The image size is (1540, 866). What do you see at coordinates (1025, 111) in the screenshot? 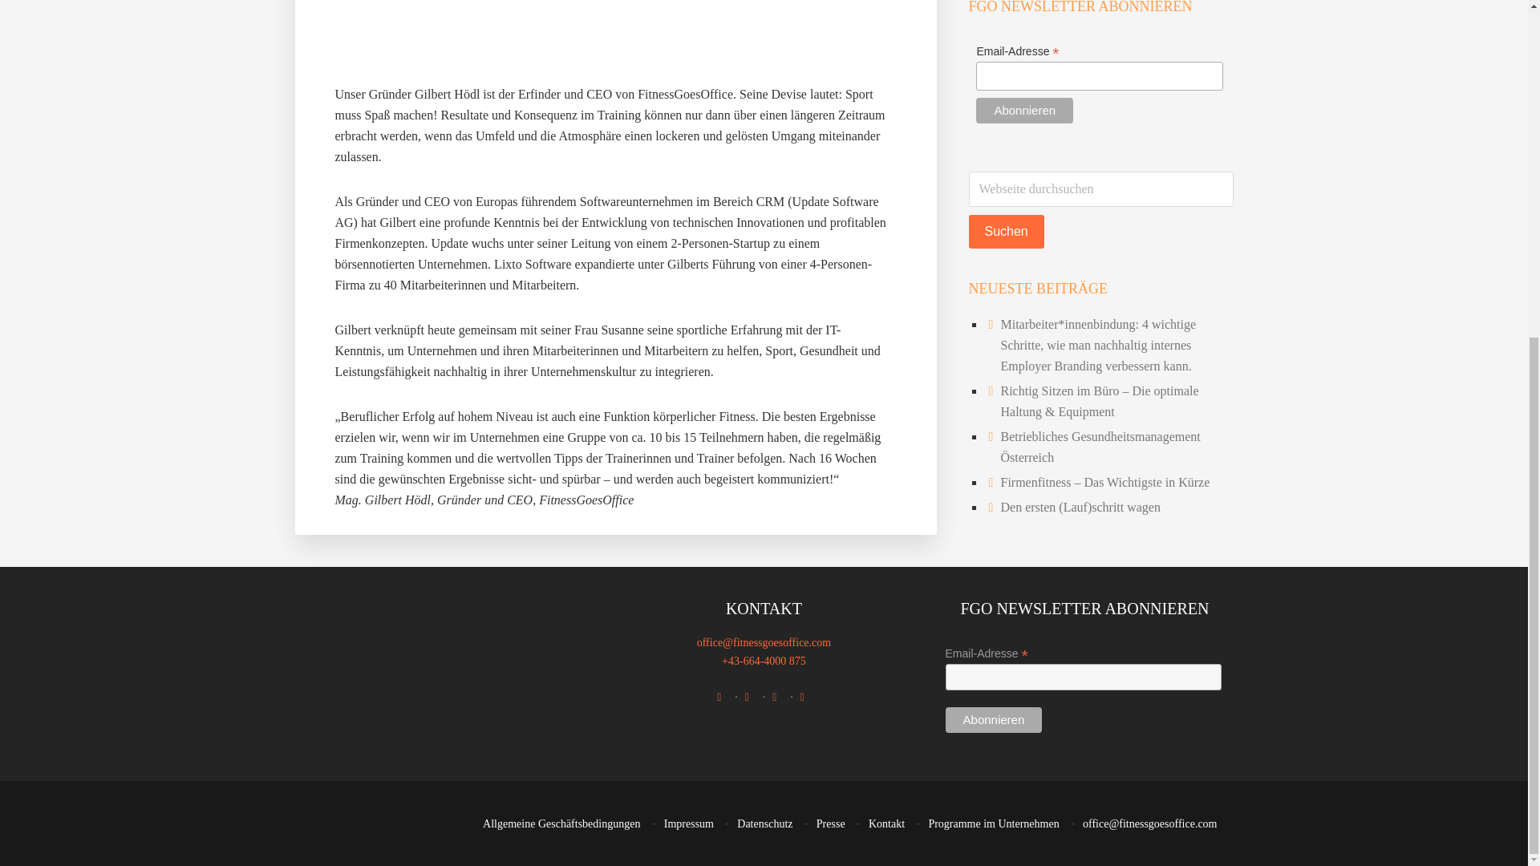
I see `Abonnieren` at bounding box center [1025, 111].